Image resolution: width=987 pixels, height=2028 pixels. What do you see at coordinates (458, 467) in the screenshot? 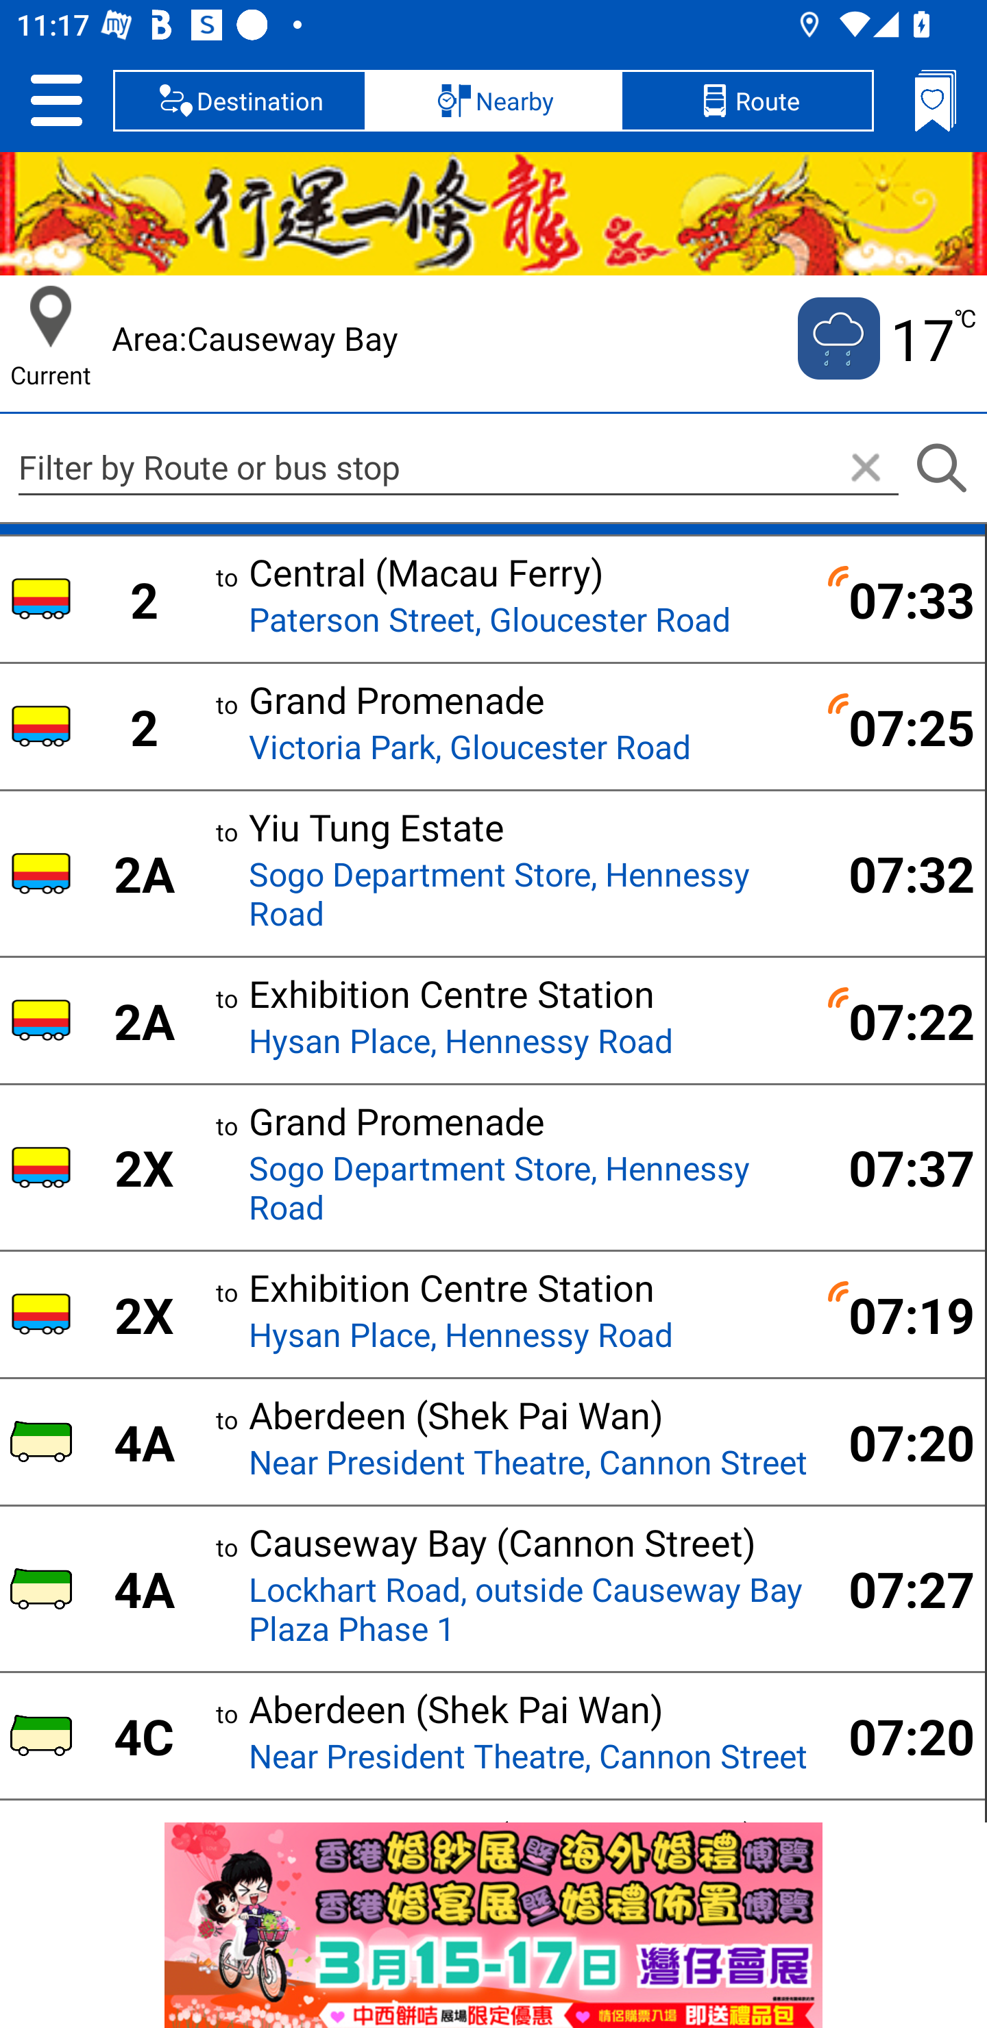
I see `Filter by Route or bus stop` at bounding box center [458, 467].